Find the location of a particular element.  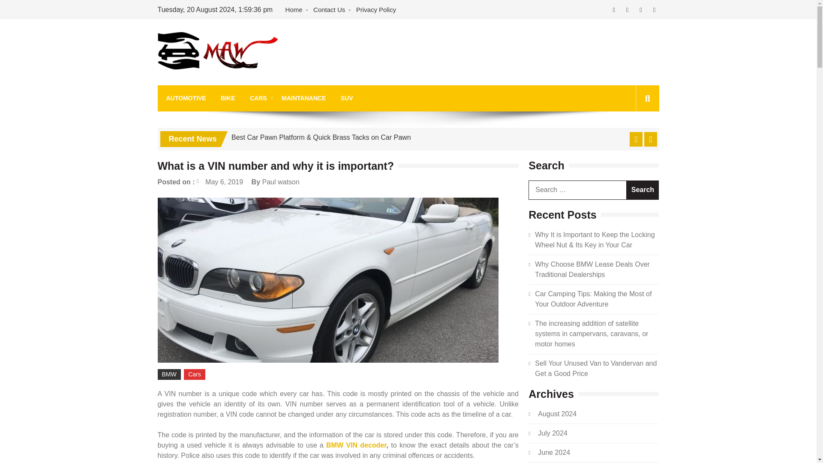

Search is located at coordinates (643, 190).